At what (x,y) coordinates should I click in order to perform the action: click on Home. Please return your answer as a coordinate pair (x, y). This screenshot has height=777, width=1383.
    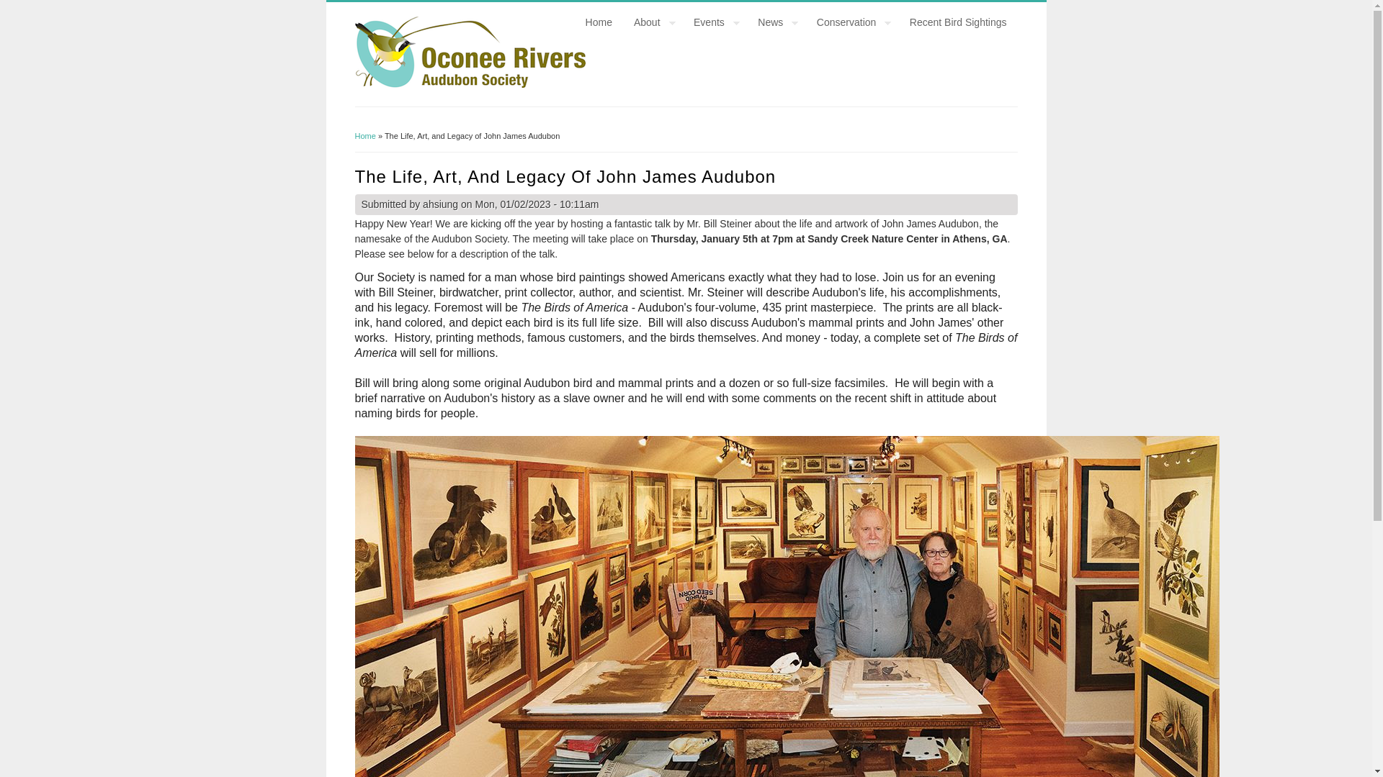
    Looking at the image, I should click on (364, 135).